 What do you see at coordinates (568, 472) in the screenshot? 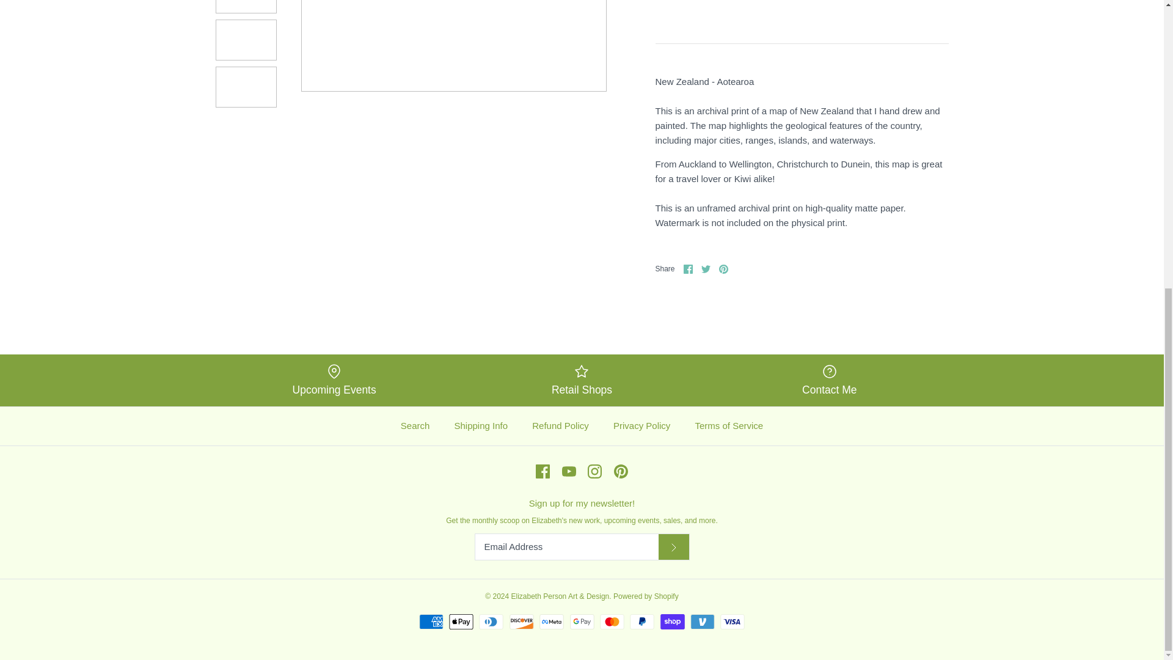
I see `Youtube` at bounding box center [568, 472].